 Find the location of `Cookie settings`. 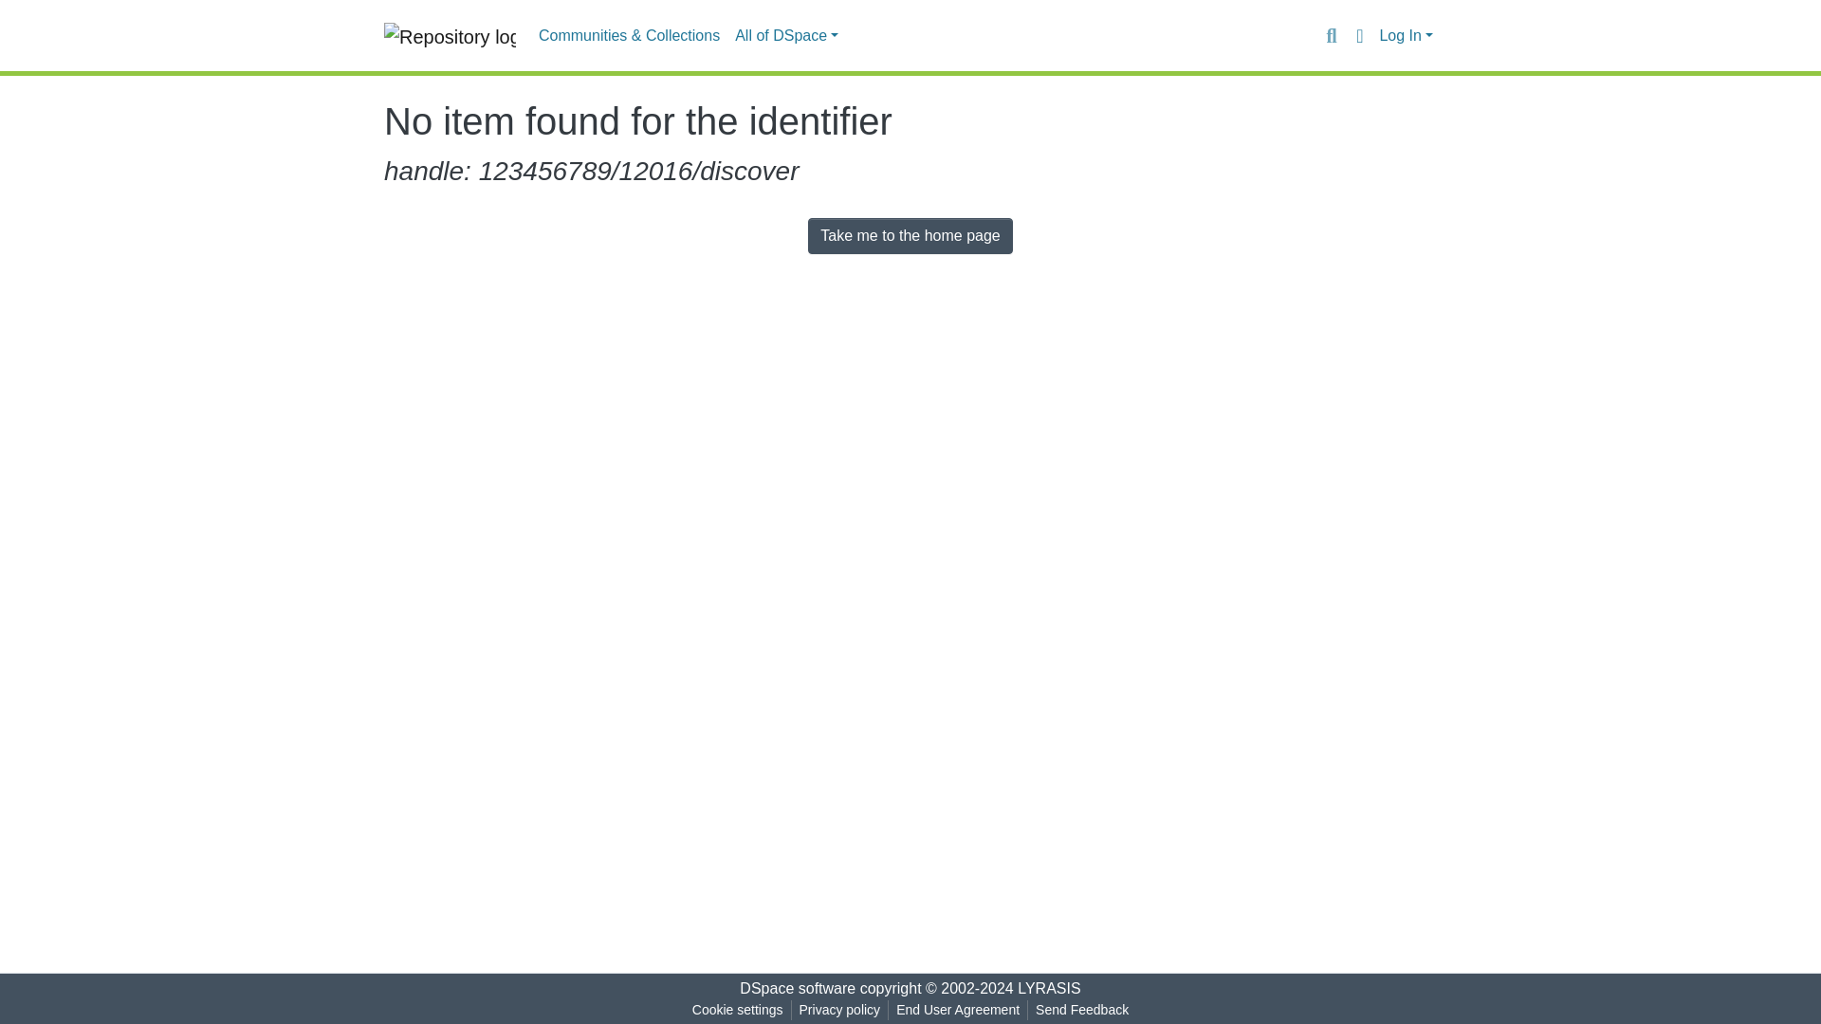

Cookie settings is located at coordinates (737, 1010).